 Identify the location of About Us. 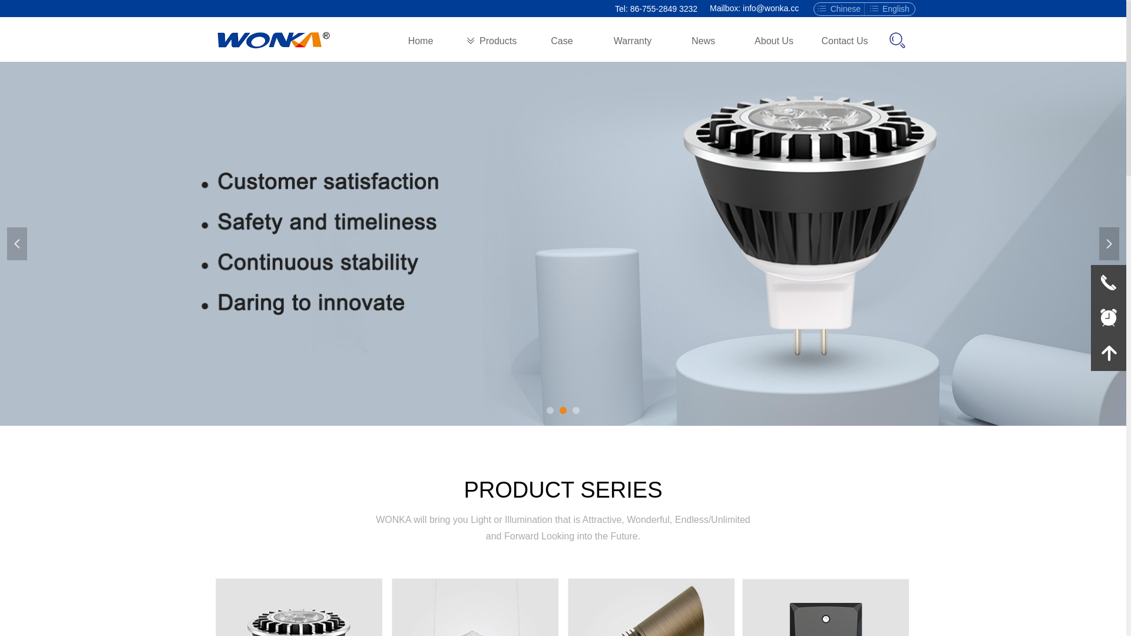
(774, 41).